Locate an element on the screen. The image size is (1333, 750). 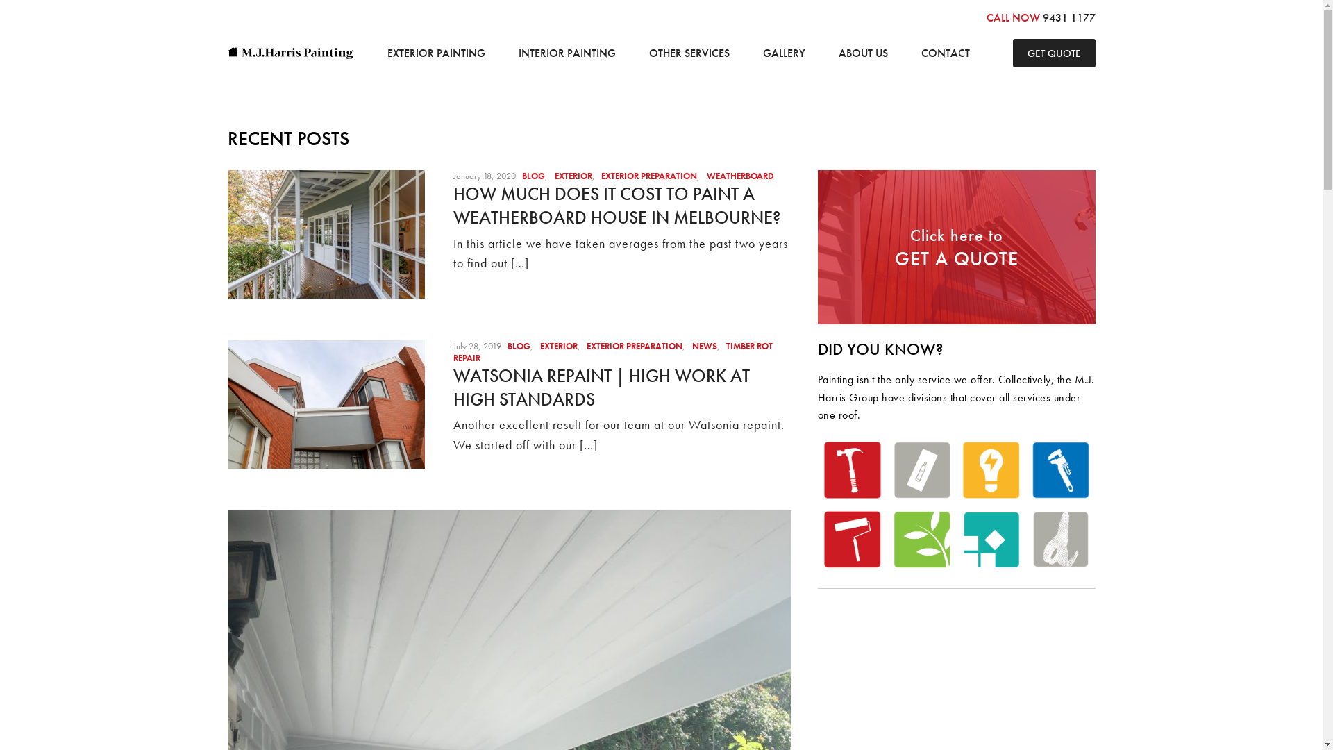
M.J. Harris Electrical is located at coordinates (991, 470).